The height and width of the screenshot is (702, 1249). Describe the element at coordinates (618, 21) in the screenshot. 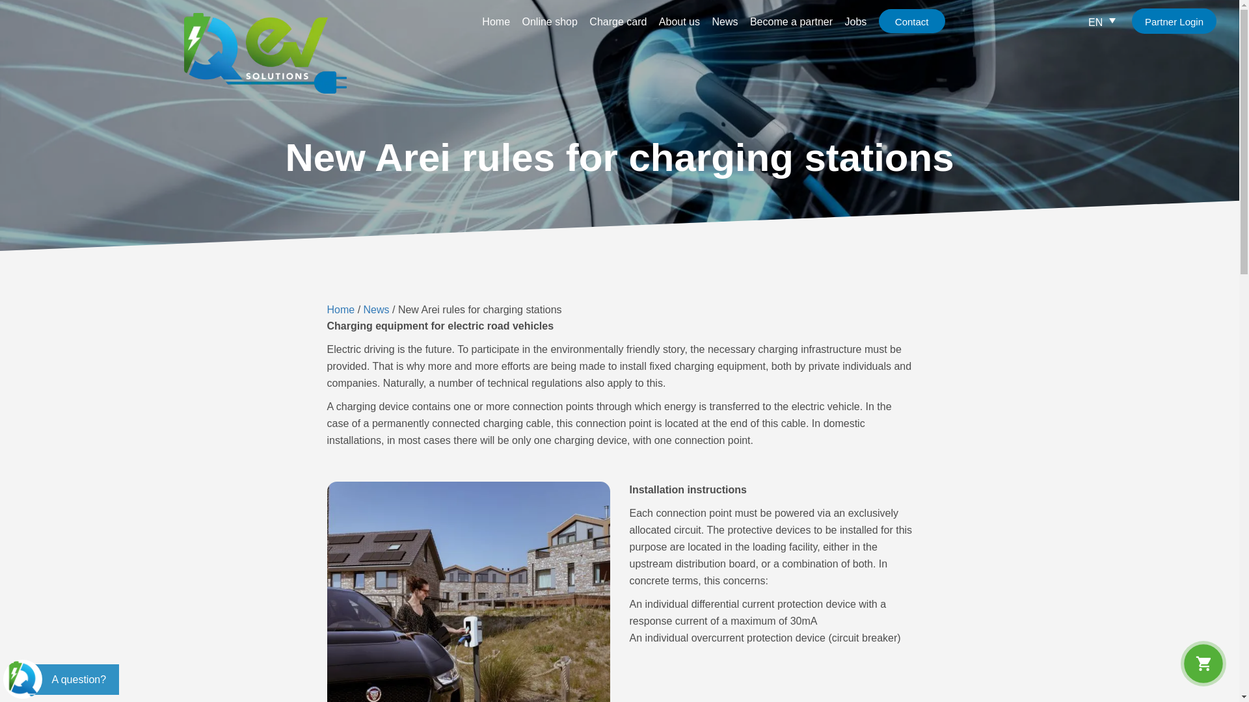

I see `Charge card` at that location.